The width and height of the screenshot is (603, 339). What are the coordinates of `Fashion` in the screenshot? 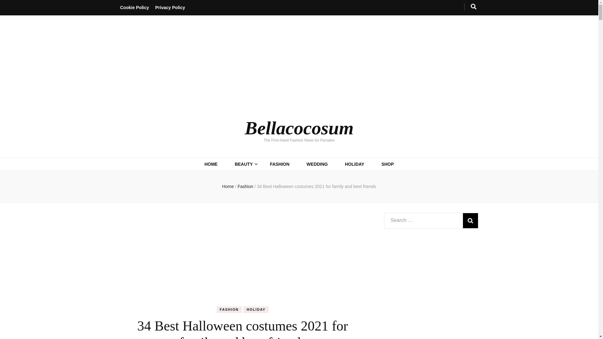 It's located at (246, 186).